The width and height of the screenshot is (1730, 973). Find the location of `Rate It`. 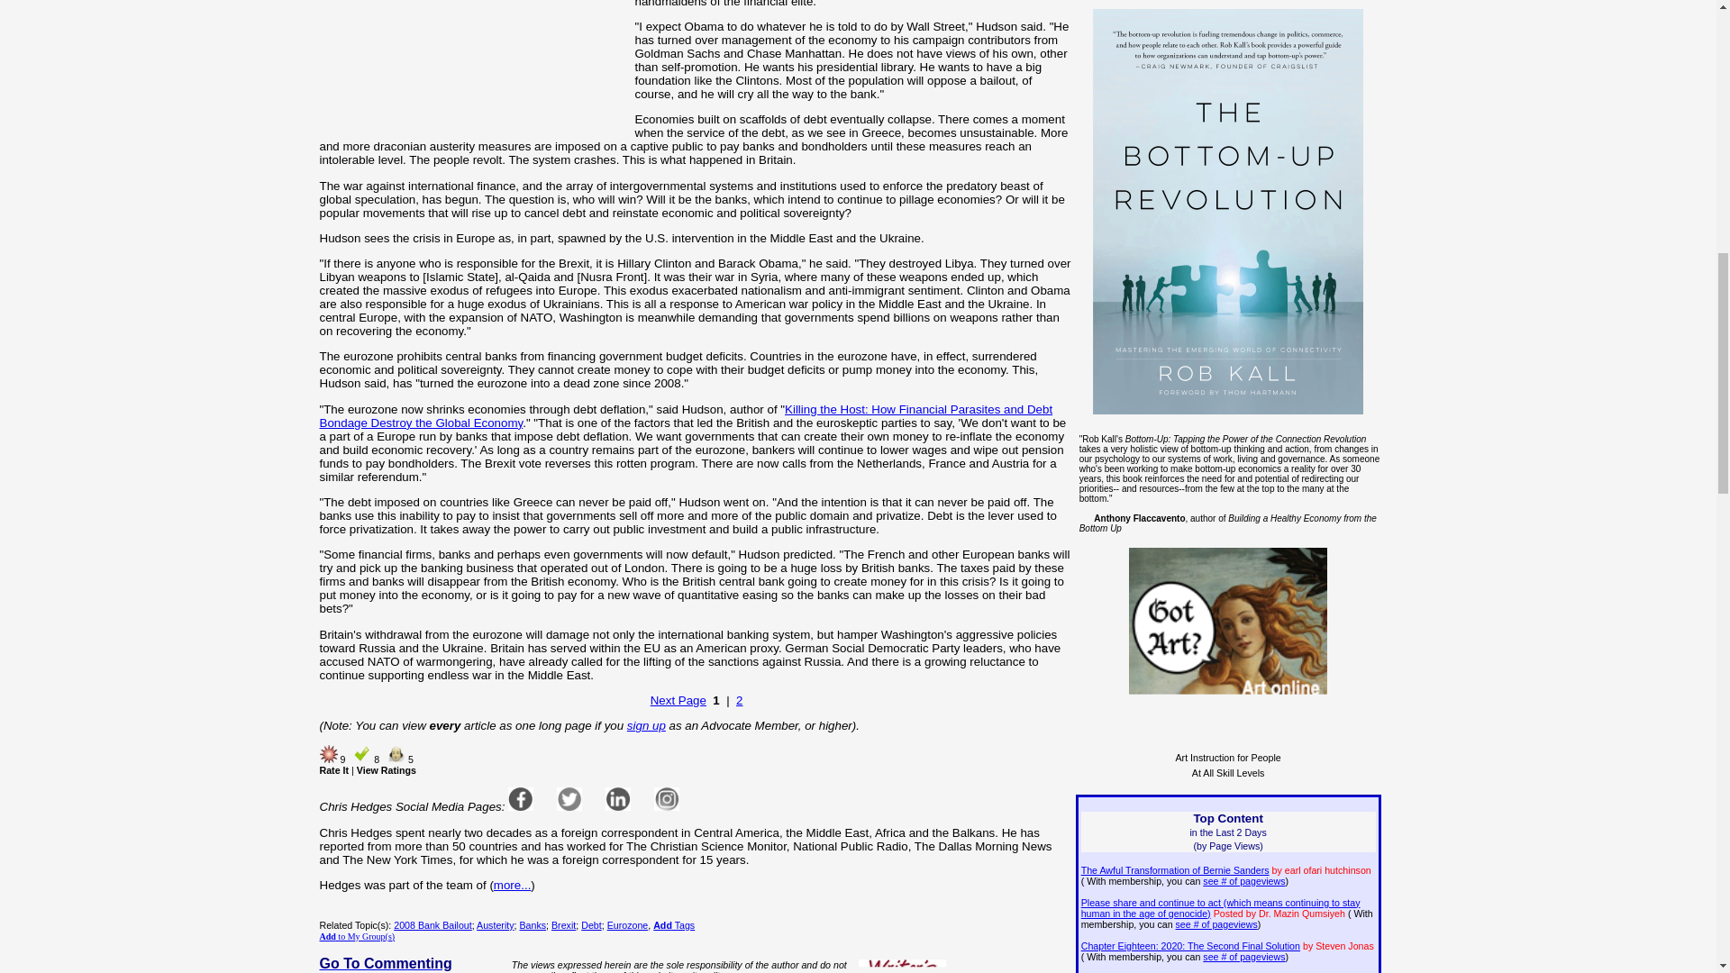

Rate It is located at coordinates (333, 769).